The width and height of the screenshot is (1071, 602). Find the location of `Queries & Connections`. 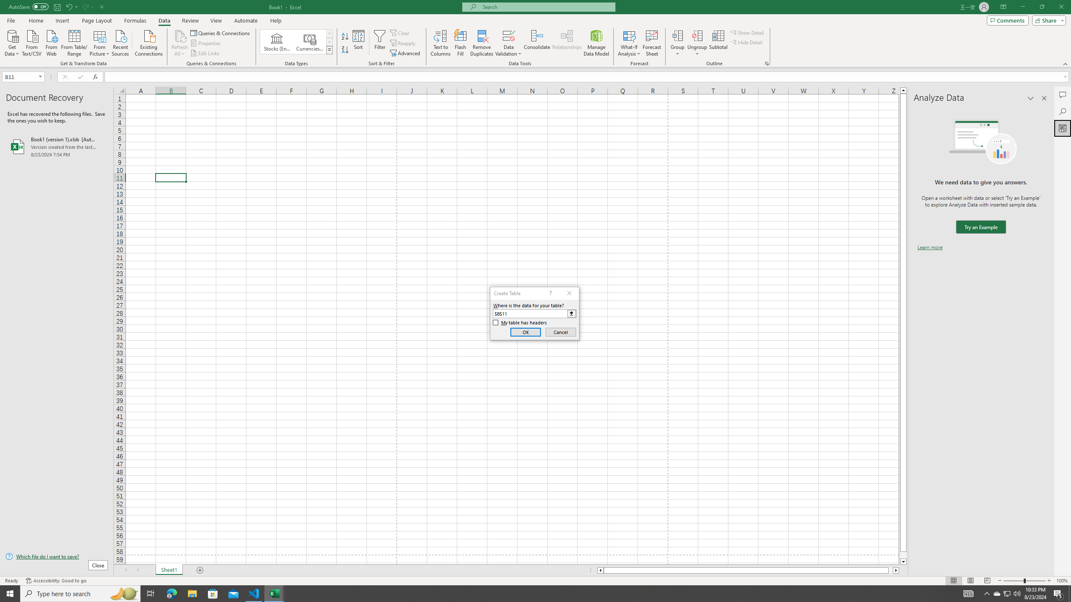

Queries & Connections is located at coordinates (221, 33).